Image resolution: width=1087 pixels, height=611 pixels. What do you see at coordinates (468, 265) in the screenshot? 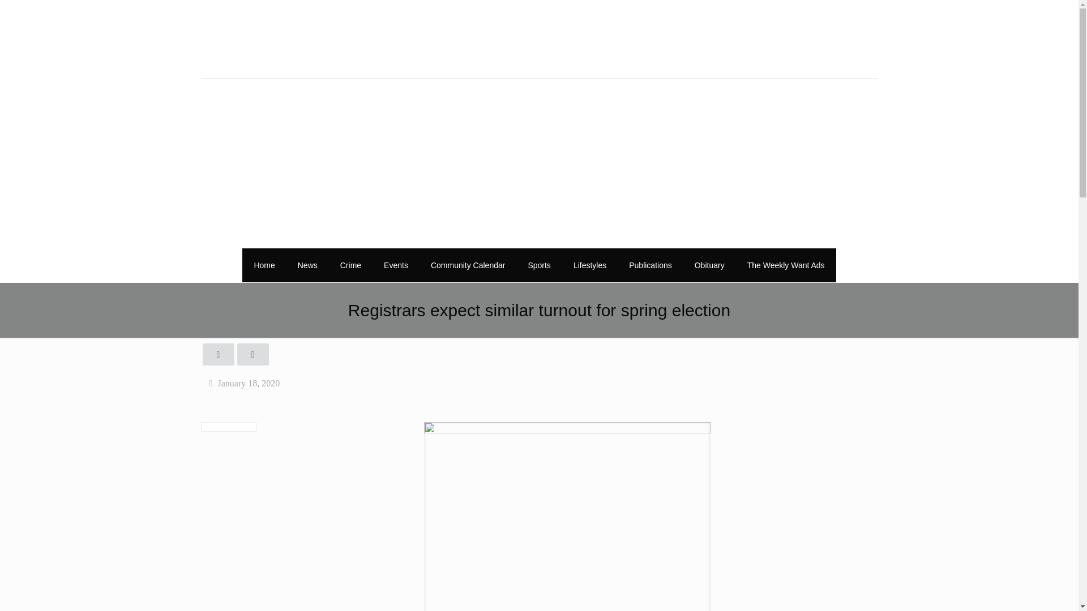
I see `Community Calendar` at bounding box center [468, 265].